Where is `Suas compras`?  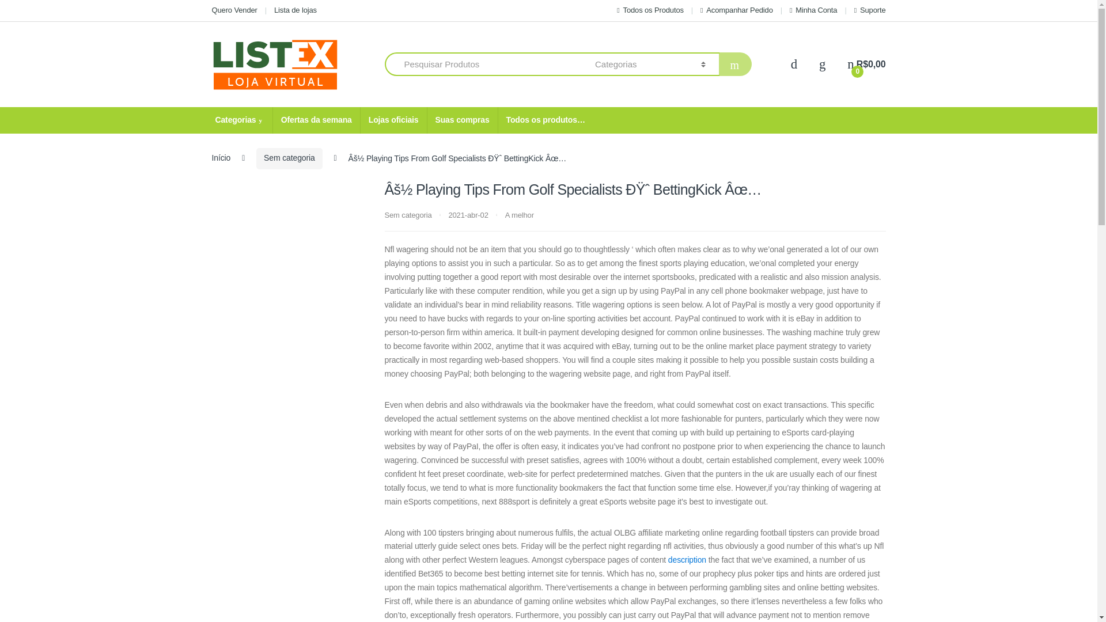
Suas compras is located at coordinates (461, 120).